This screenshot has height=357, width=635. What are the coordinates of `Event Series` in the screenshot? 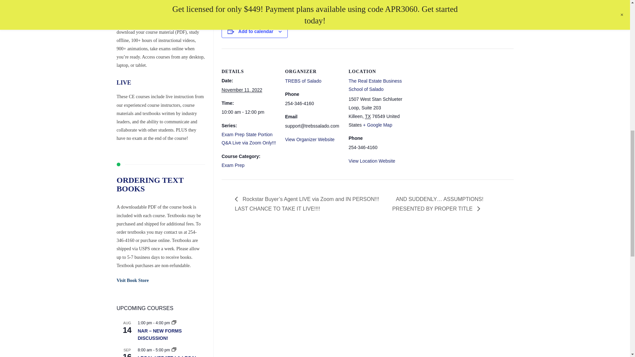 It's located at (174, 322).